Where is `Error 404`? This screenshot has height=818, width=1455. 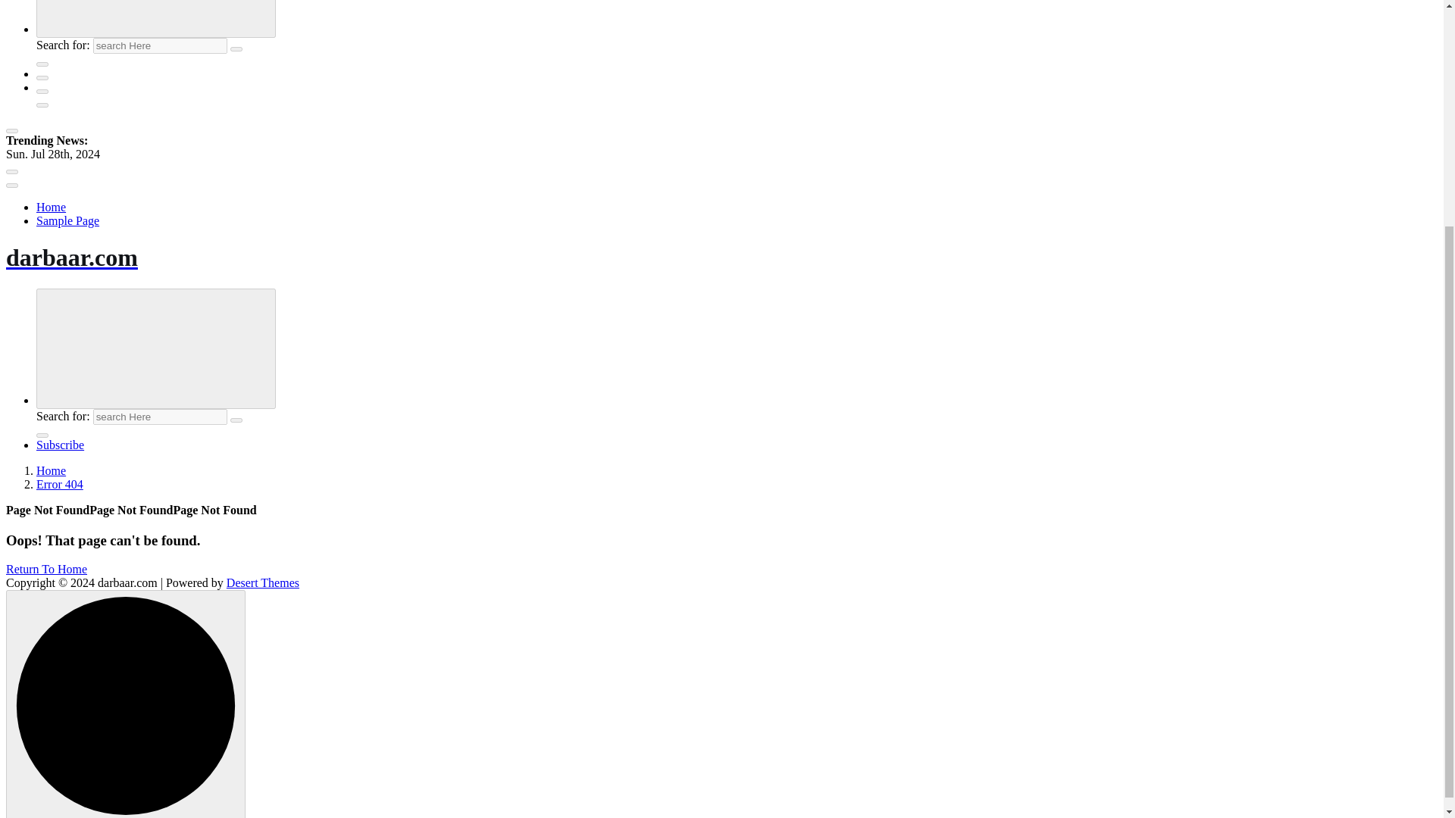 Error 404 is located at coordinates (59, 484).